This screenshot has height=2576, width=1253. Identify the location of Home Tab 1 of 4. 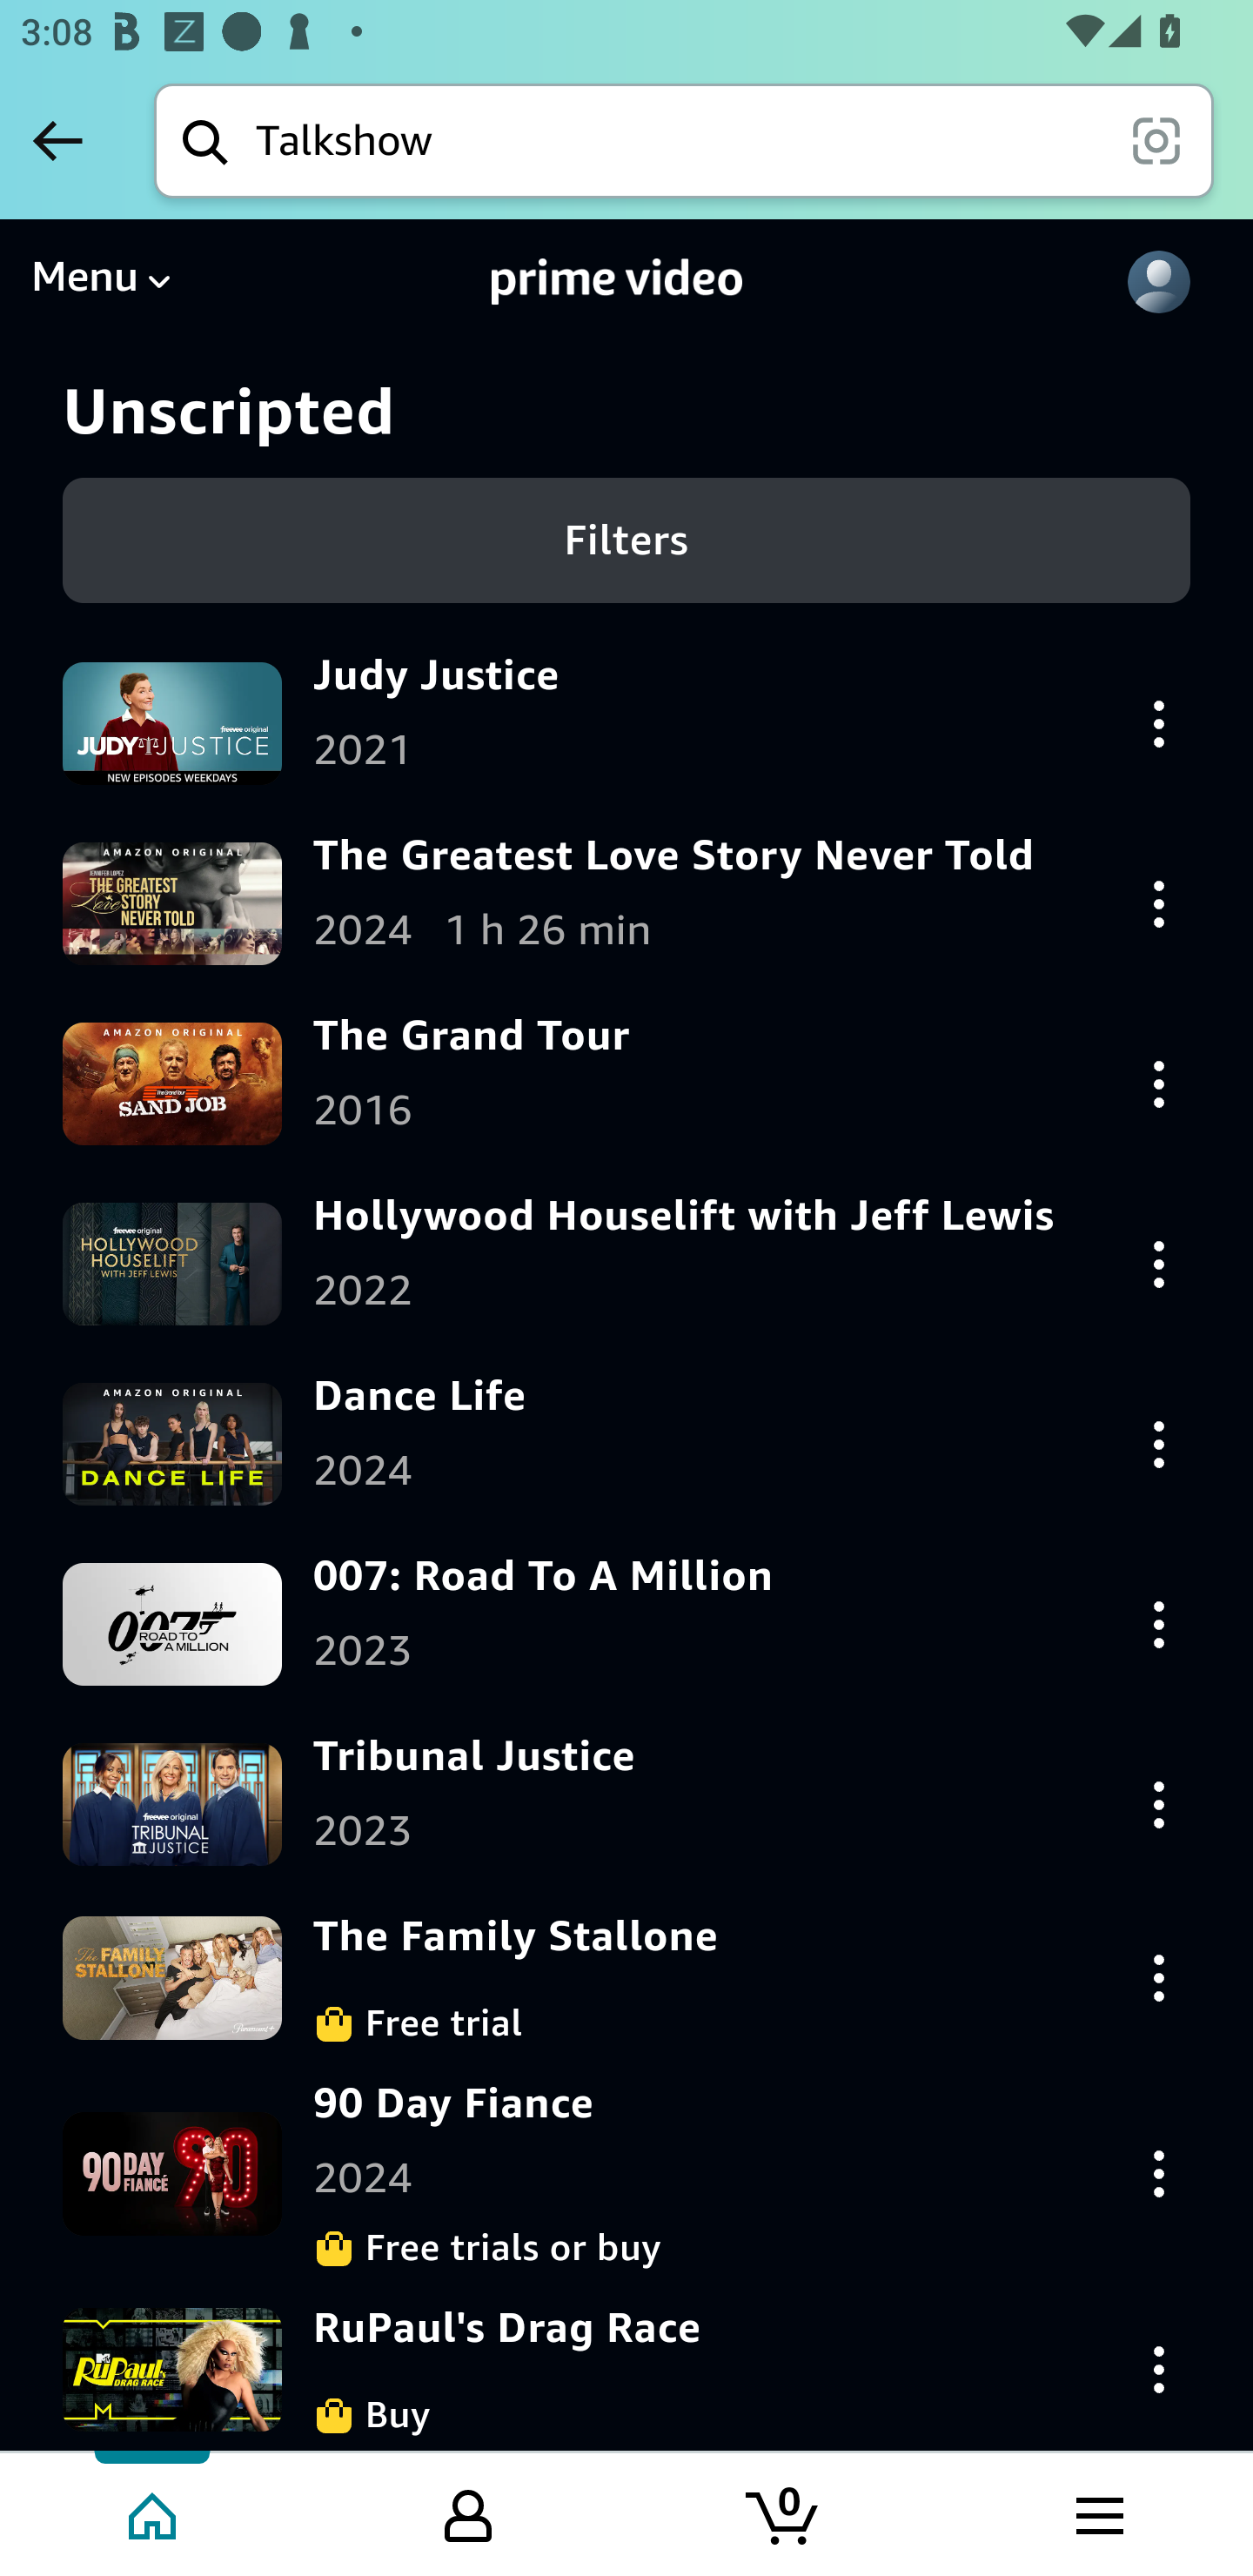
(155, 2512).